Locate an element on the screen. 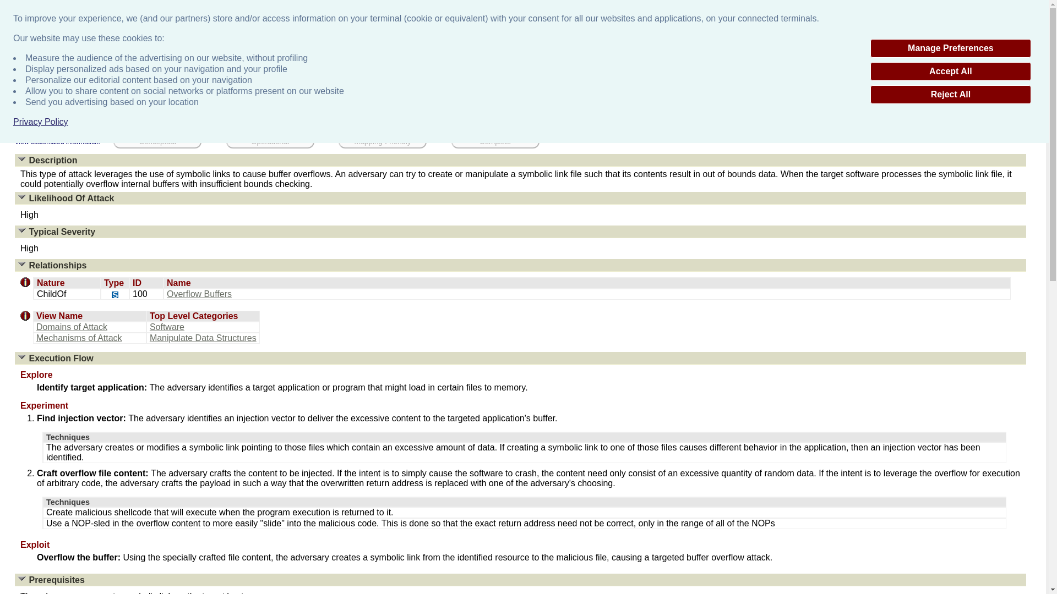 The width and height of the screenshot is (1057, 594). Privacy Policy is located at coordinates (41, 122).